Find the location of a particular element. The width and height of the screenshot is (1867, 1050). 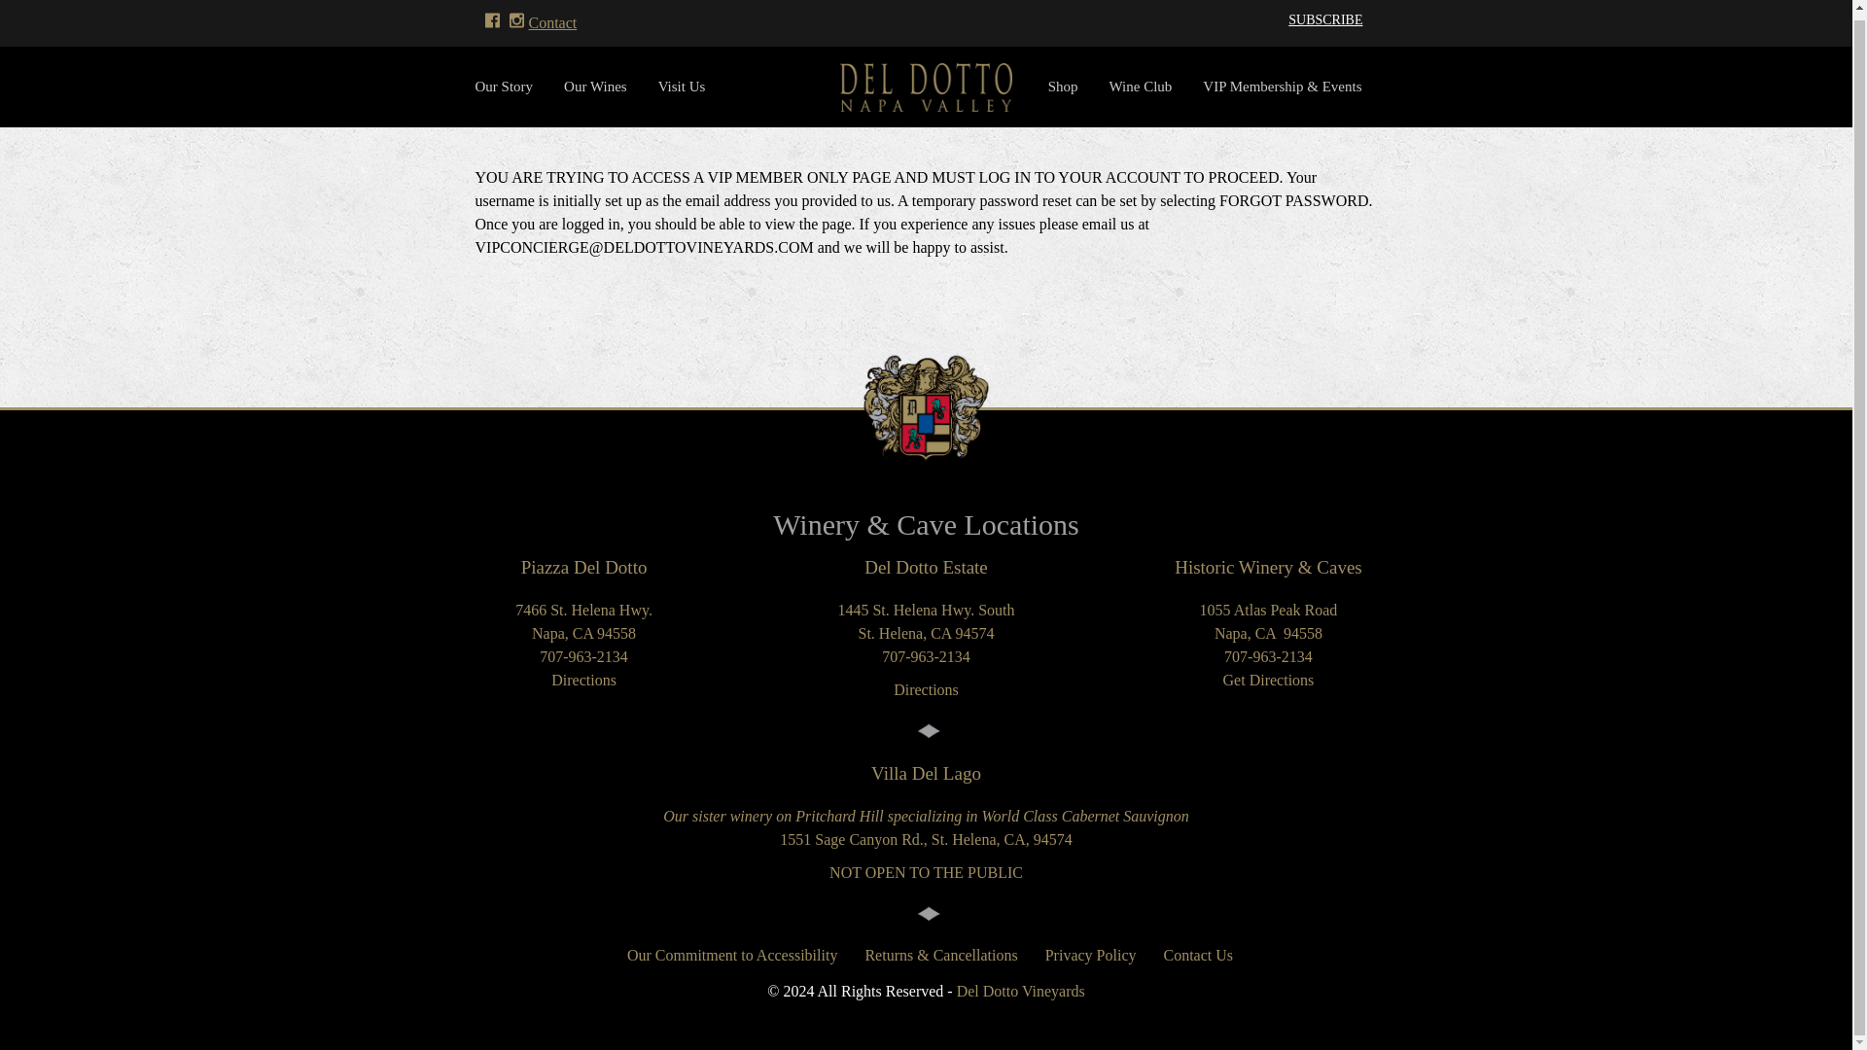

Our Wines is located at coordinates (595, 87).